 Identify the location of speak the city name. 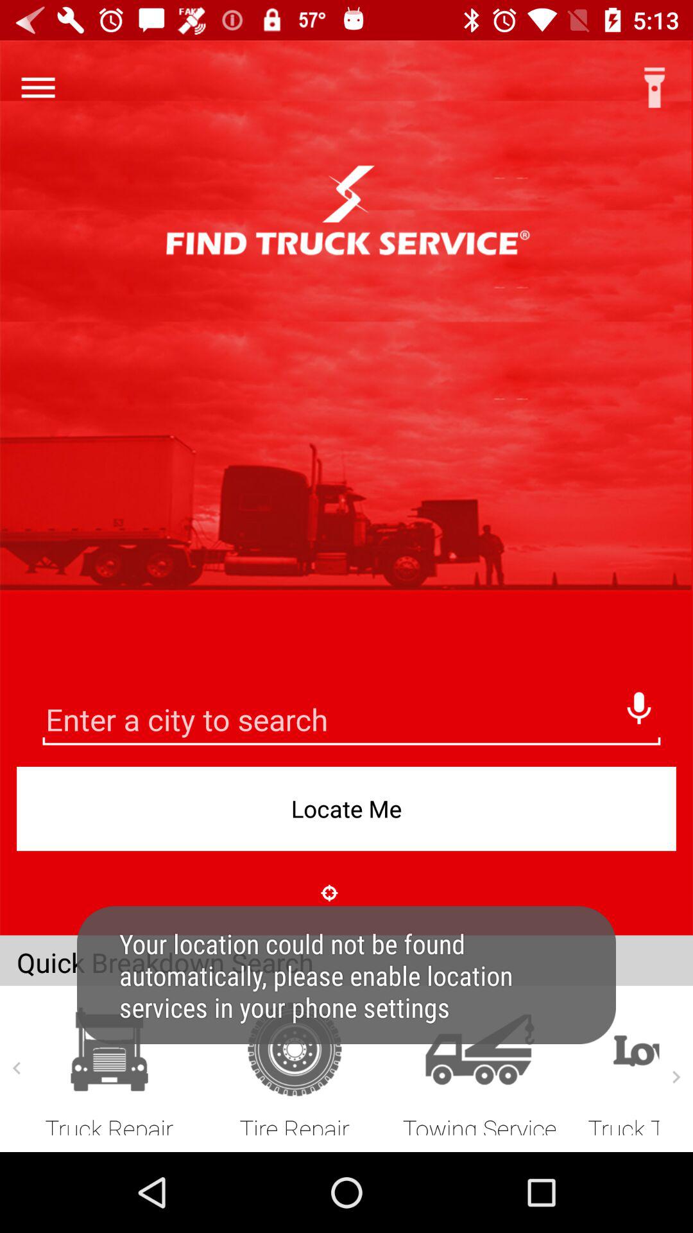
(639, 704).